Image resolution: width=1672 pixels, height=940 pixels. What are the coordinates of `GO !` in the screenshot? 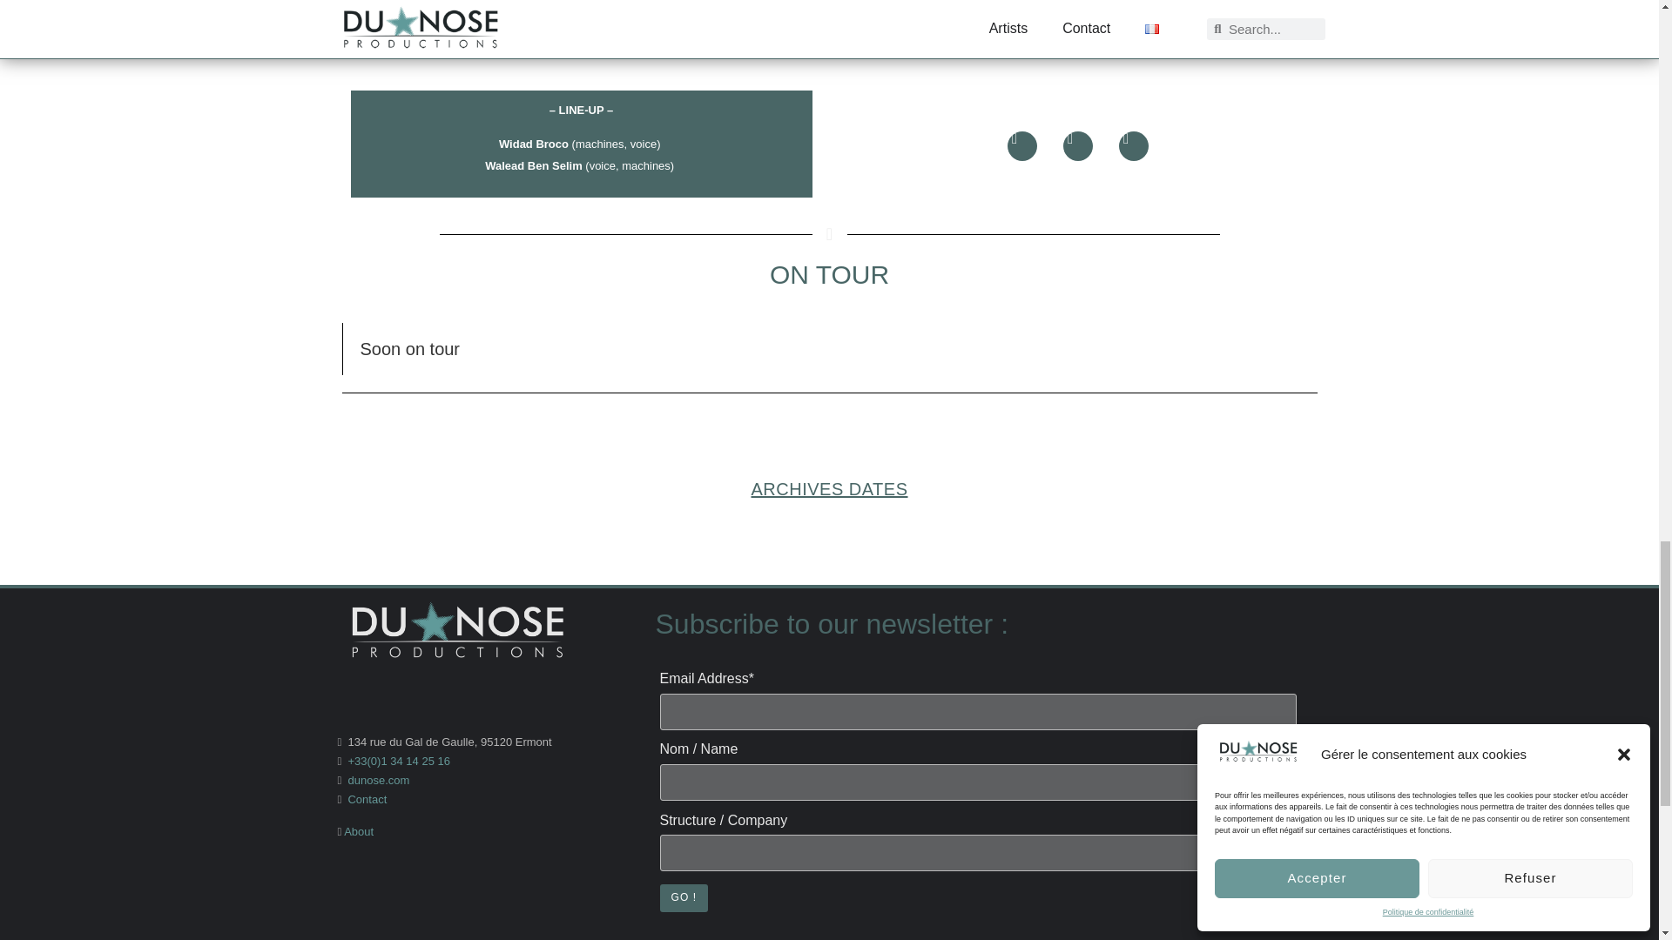 It's located at (684, 897).